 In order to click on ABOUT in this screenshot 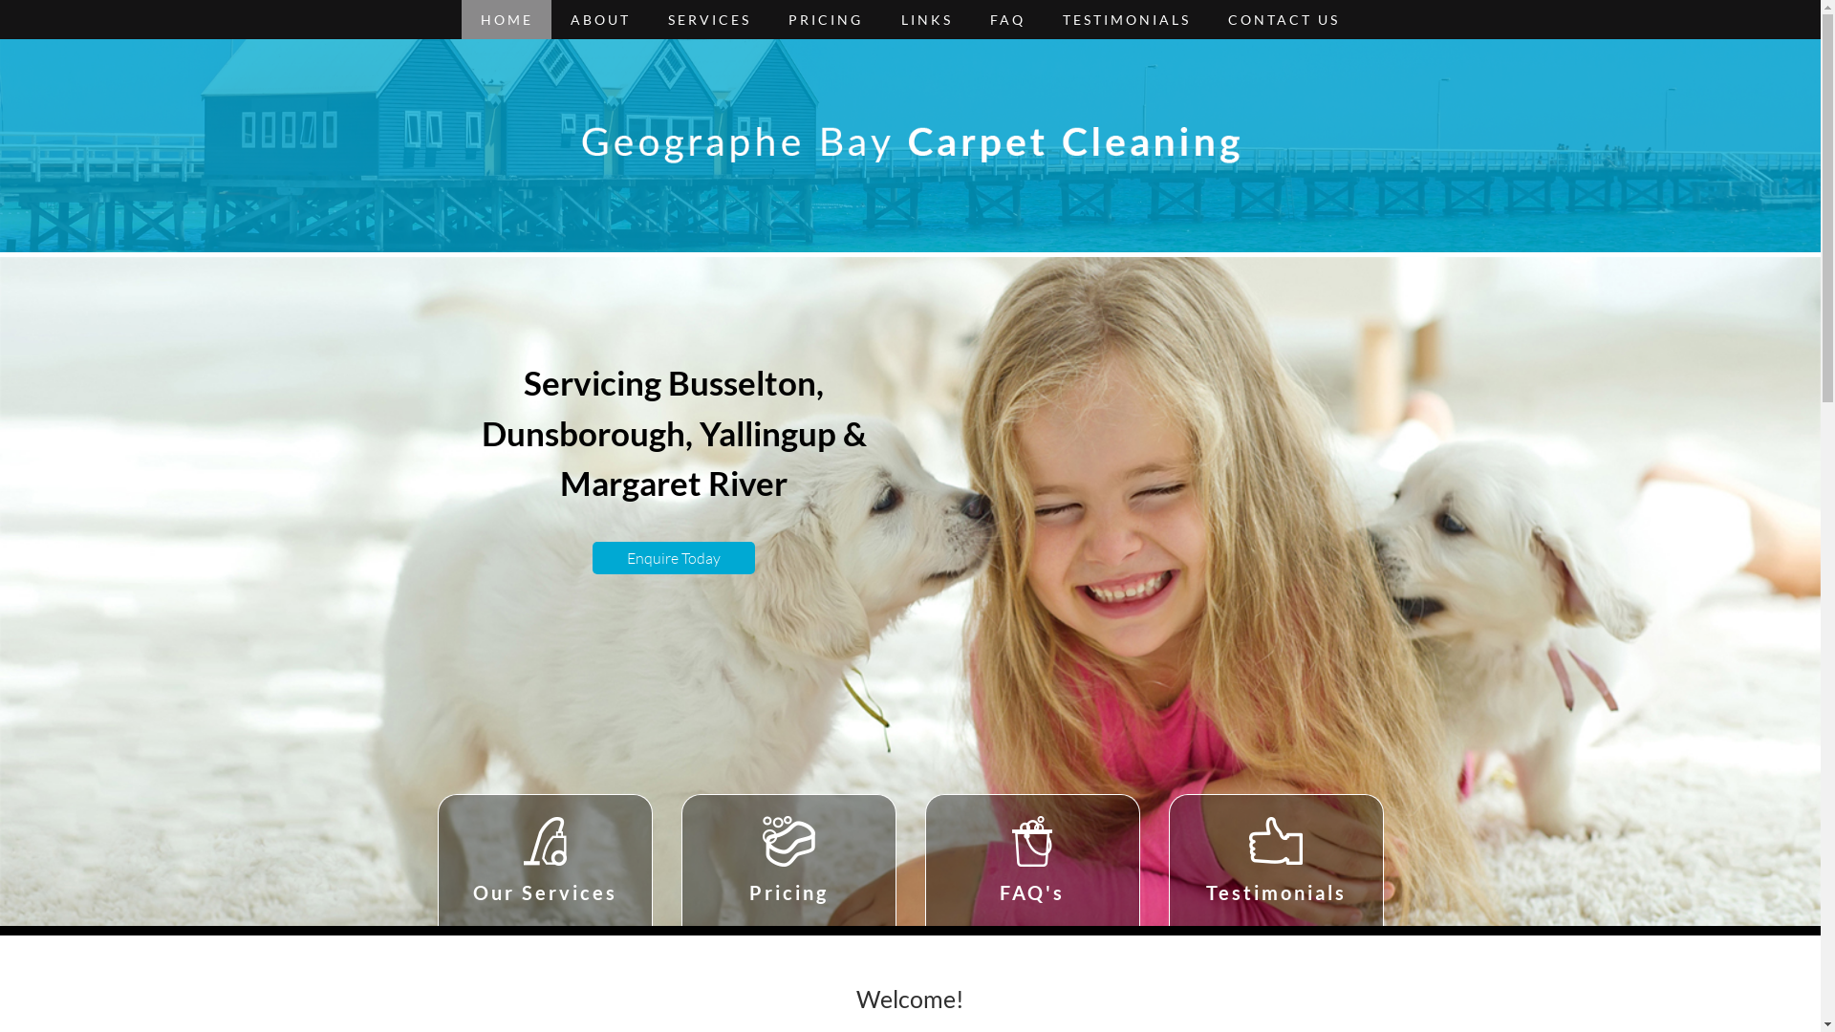, I will do `click(600, 19)`.